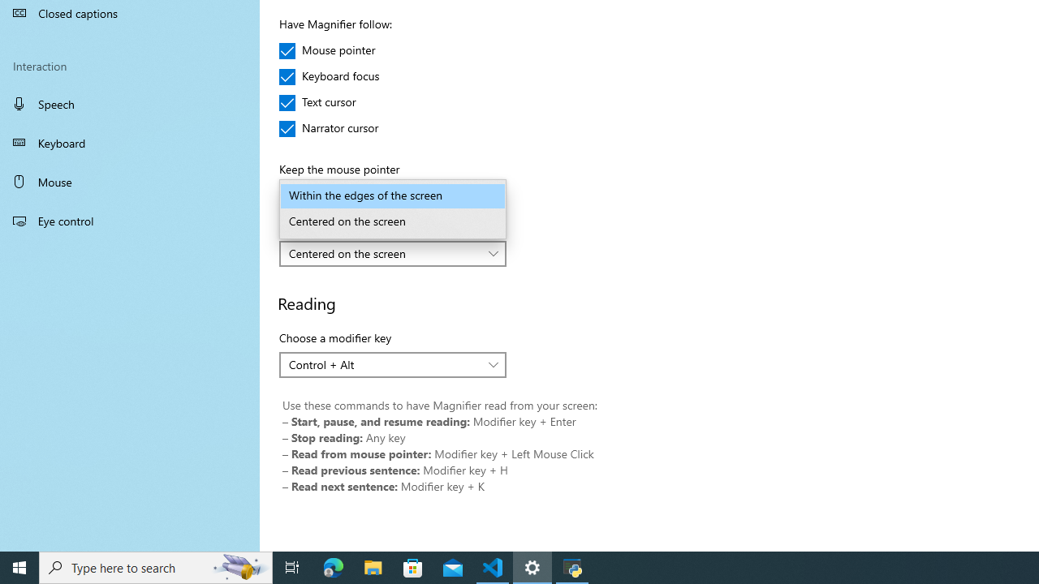  I want to click on Speech, so click(130, 103).